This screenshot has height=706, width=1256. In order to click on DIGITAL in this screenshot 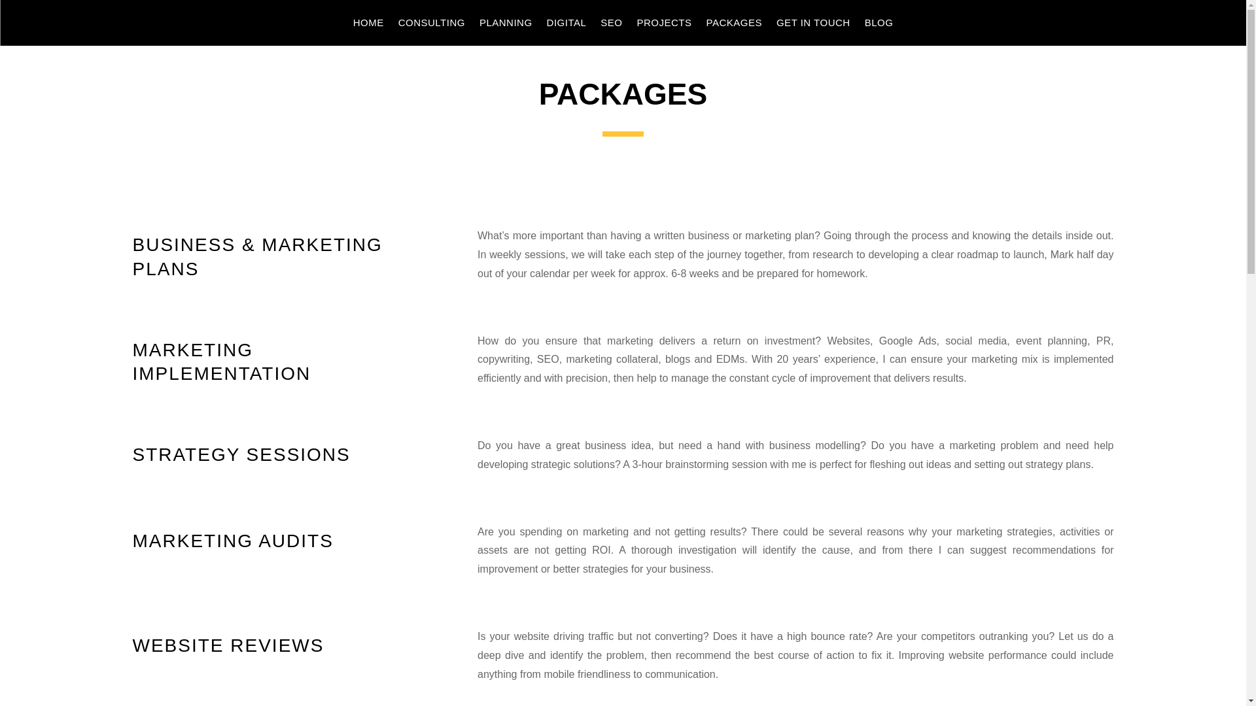, I will do `click(567, 25)`.